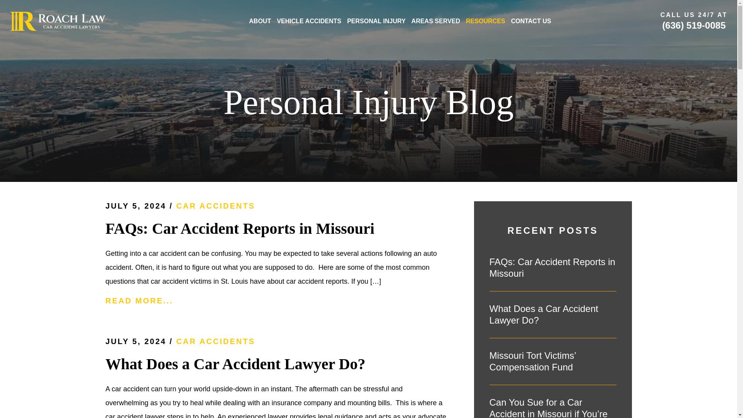 This screenshot has width=743, height=418. What do you see at coordinates (552, 315) in the screenshot?
I see `What Does a Car Accident Lawyer Do?` at bounding box center [552, 315].